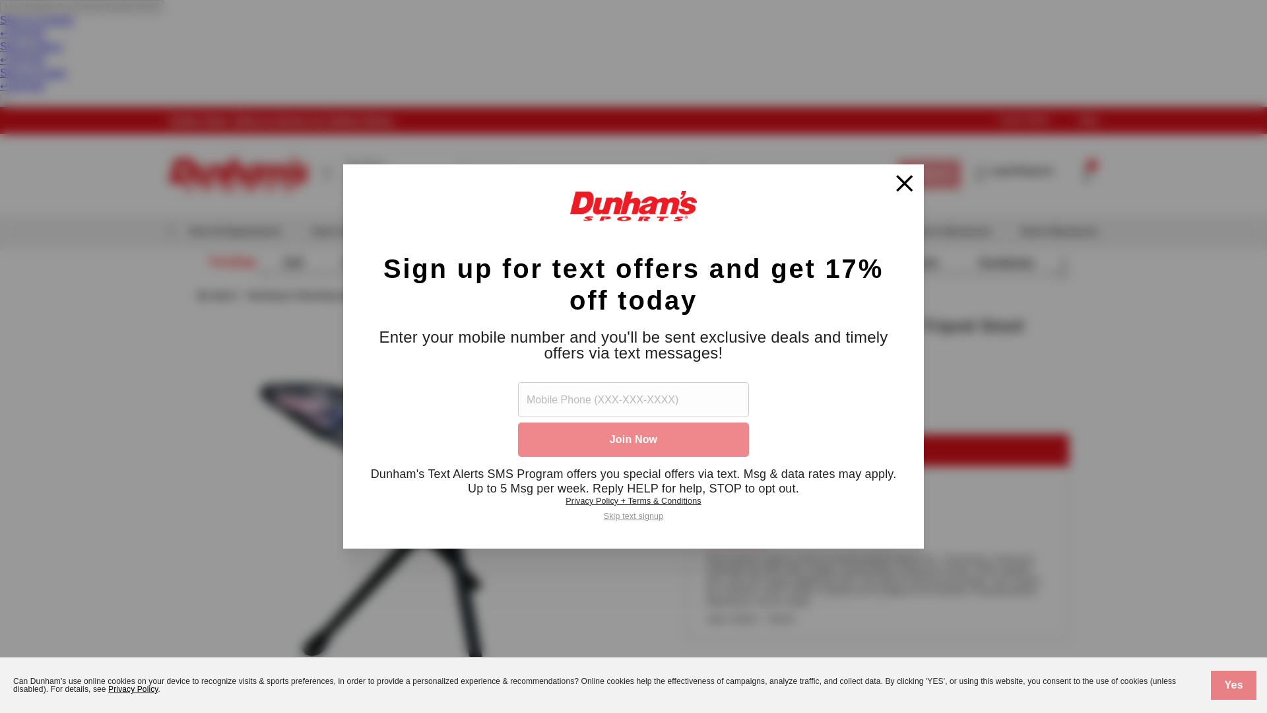 Image resolution: width=1267 pixels, height=713 pixels. I want to click on Order Now, Ship to Home on Select Items, so click(280, 120).